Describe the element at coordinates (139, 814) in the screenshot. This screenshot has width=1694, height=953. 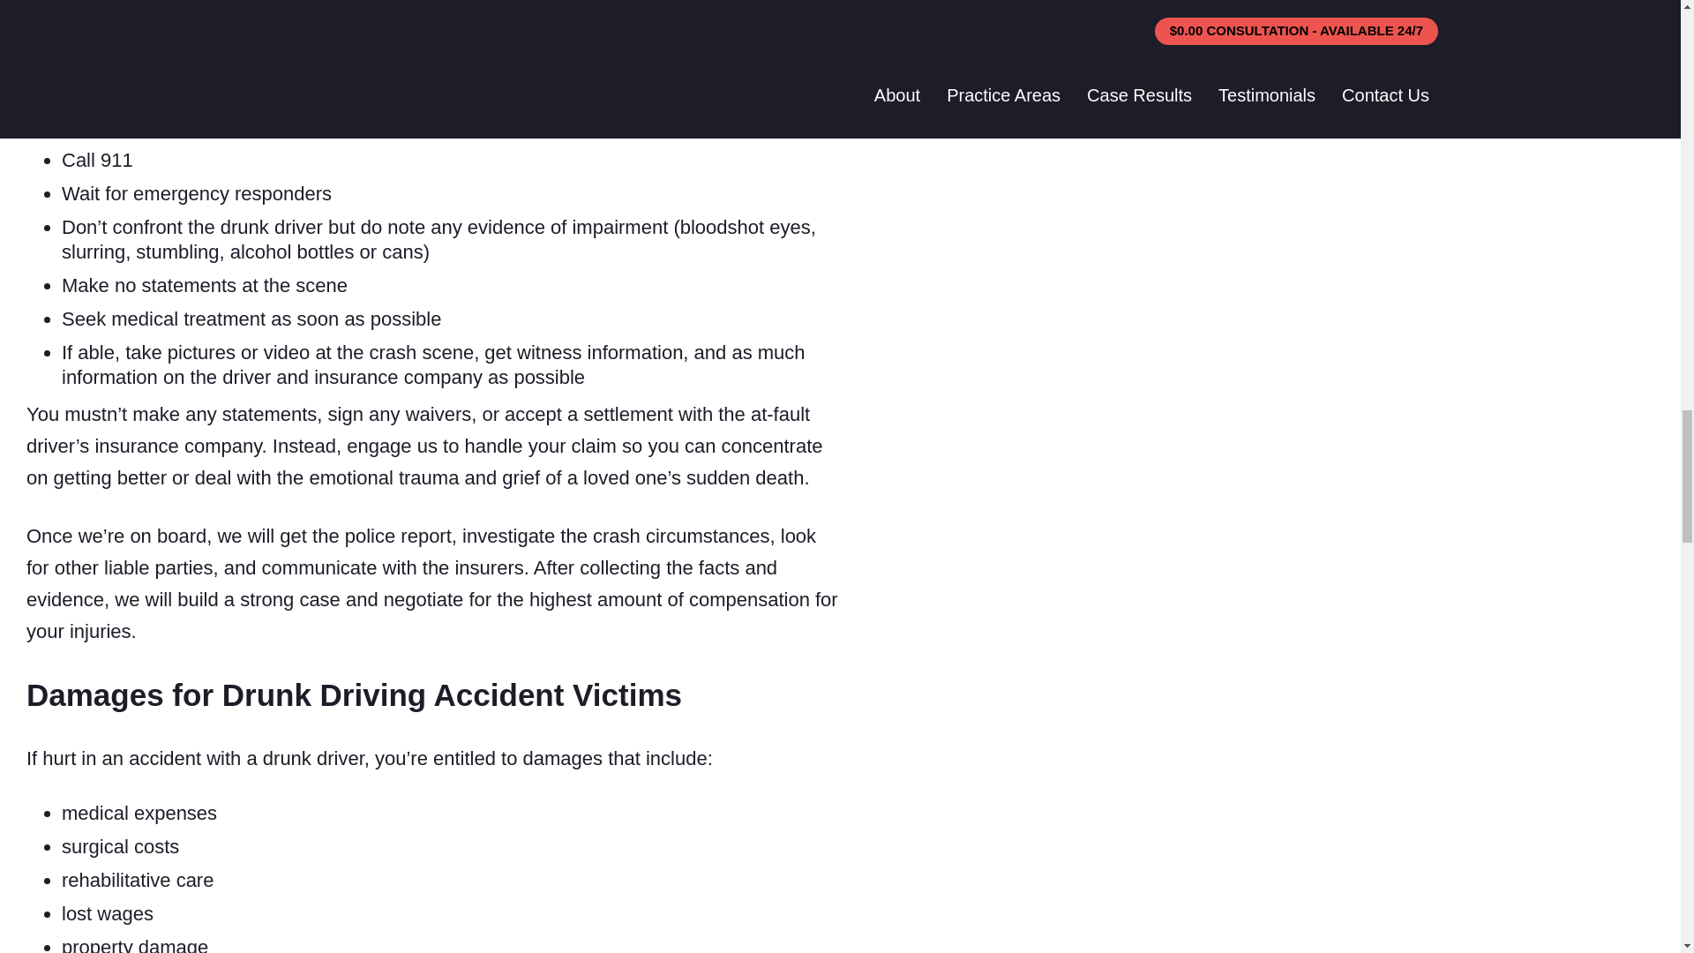
I see `Who pays for medical bills after an accident?` at that location.